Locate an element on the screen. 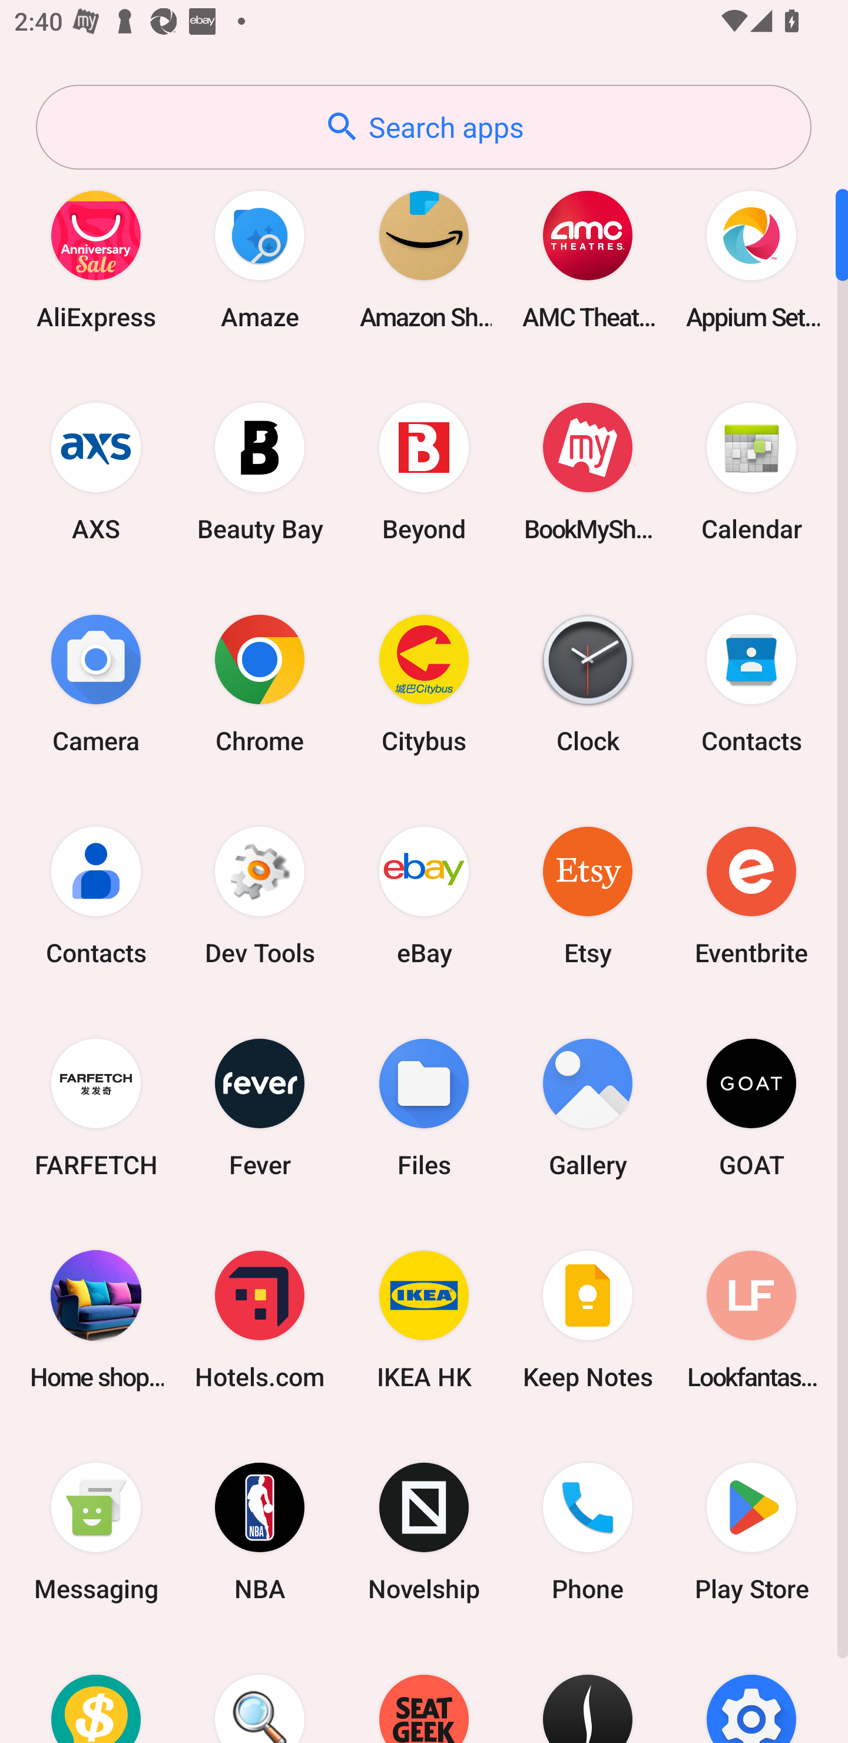  AliExpress is located at coordinates (96, 259).